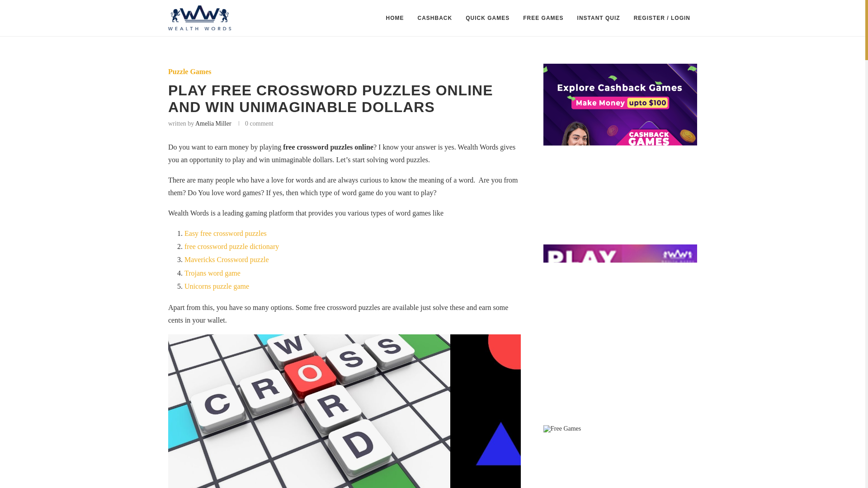 This screenshot has height=488, width=868. What do you see at coordinates (543, 18) in the screenshot?
I see `FREE GAMES` at bounding box center [543, 18].